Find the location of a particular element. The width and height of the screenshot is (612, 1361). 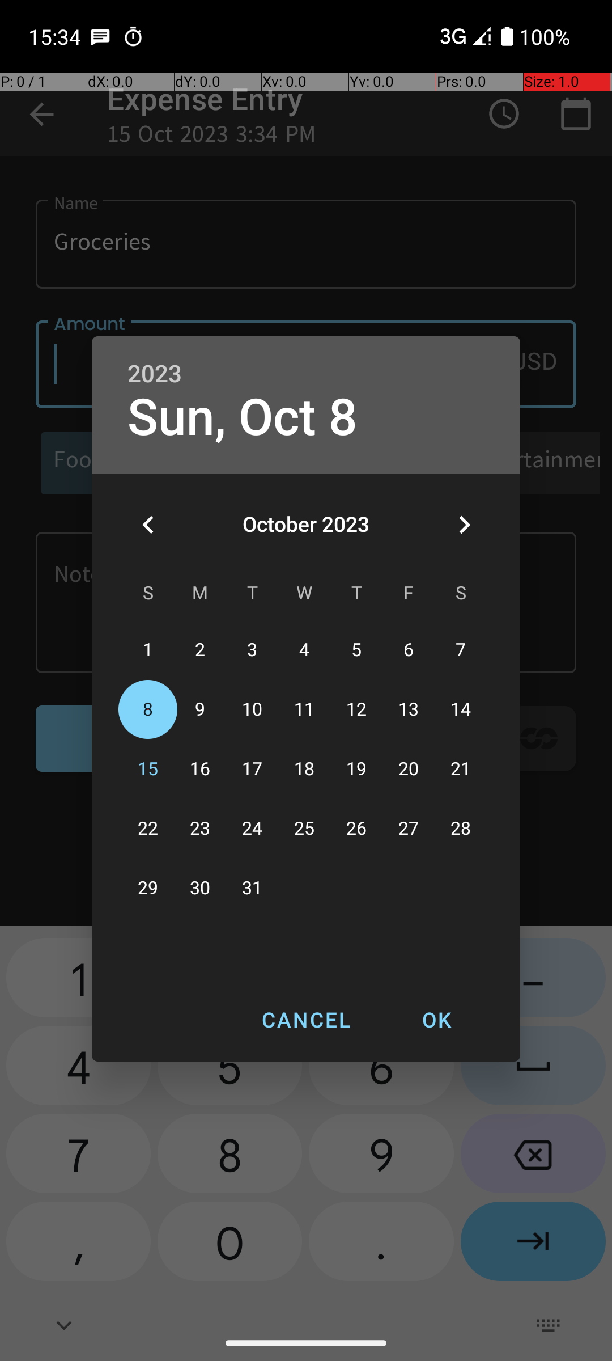

17 is located at coordinates (252, 769).